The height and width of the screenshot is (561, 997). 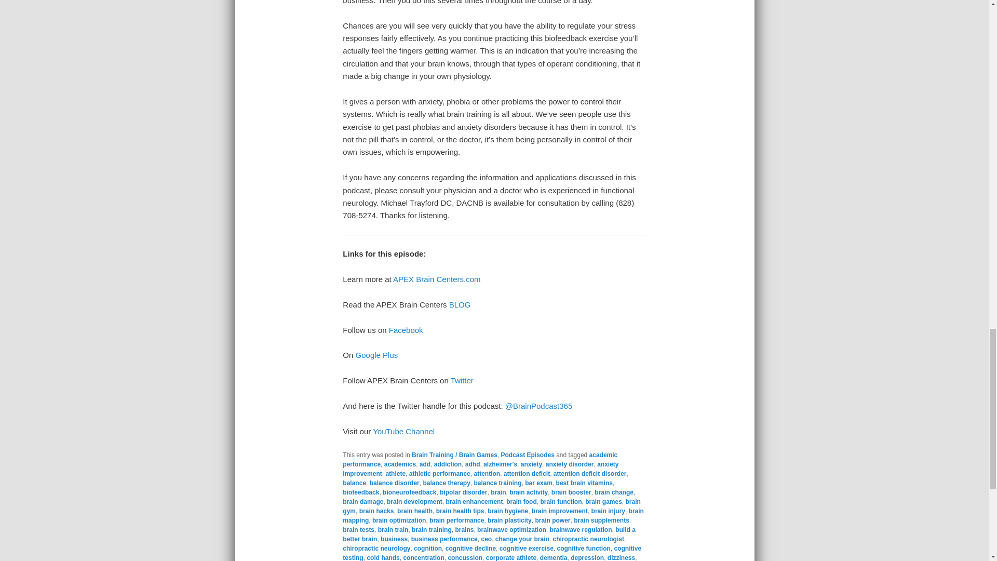 What do you see at coordinates (448, 464) in the screenshot?
I see `addiction` at bounding box center [448, 464].